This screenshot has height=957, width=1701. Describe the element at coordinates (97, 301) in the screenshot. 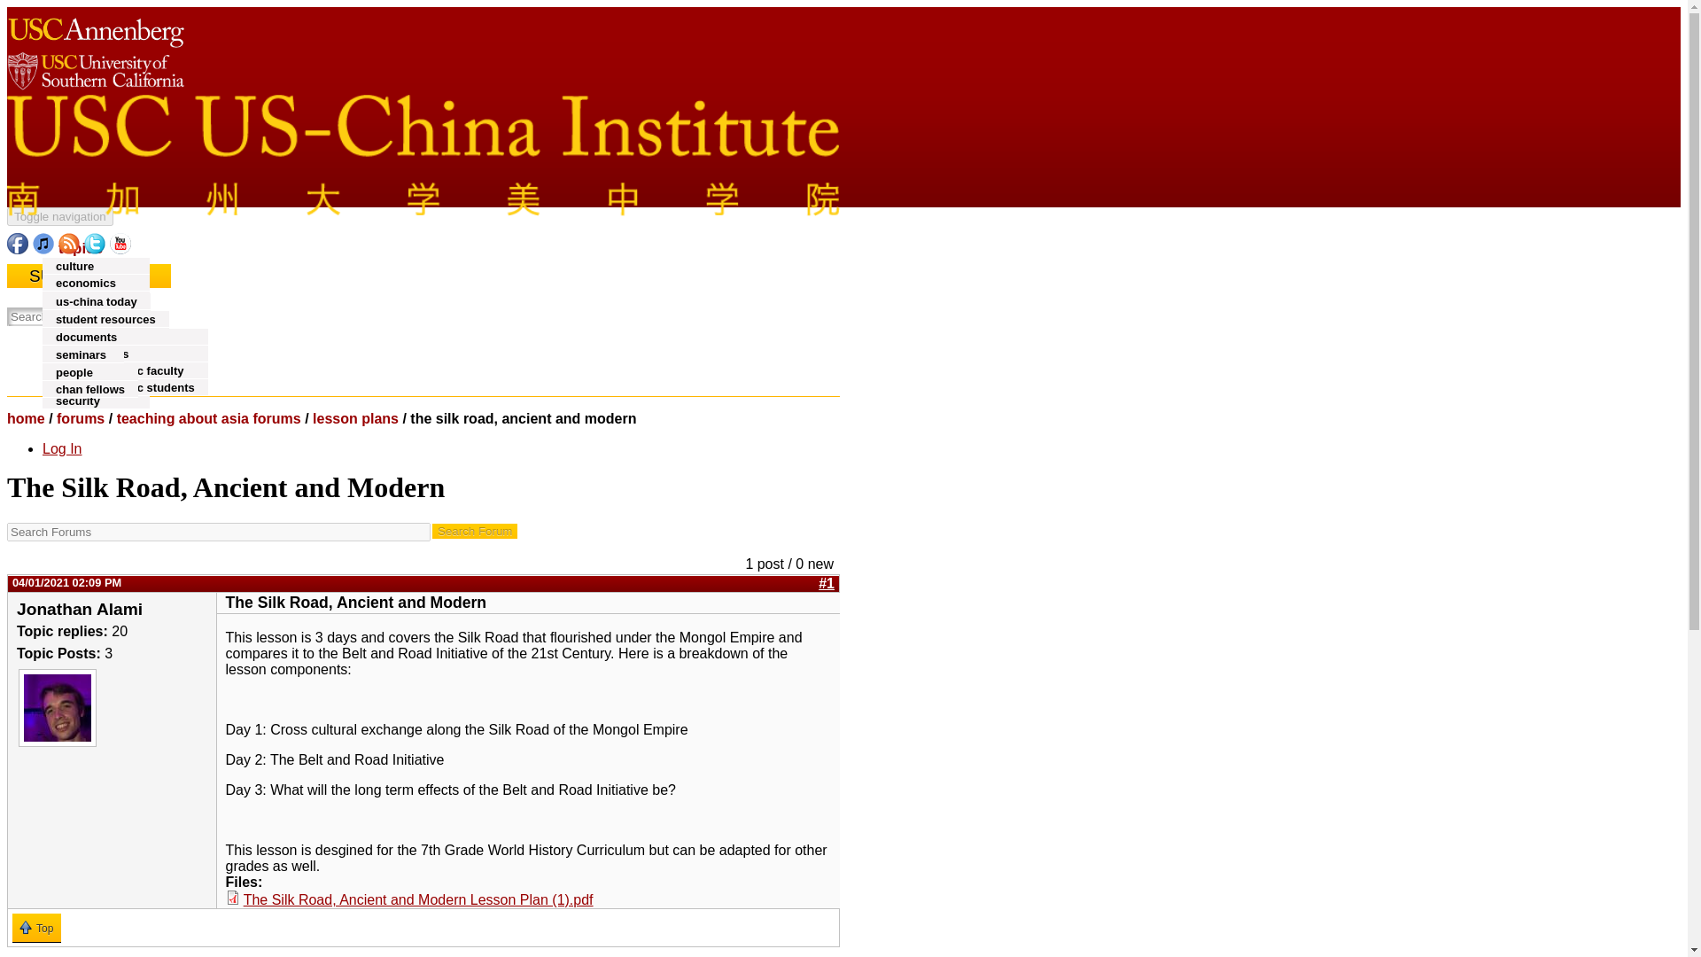

I see `us-china today` at that location.